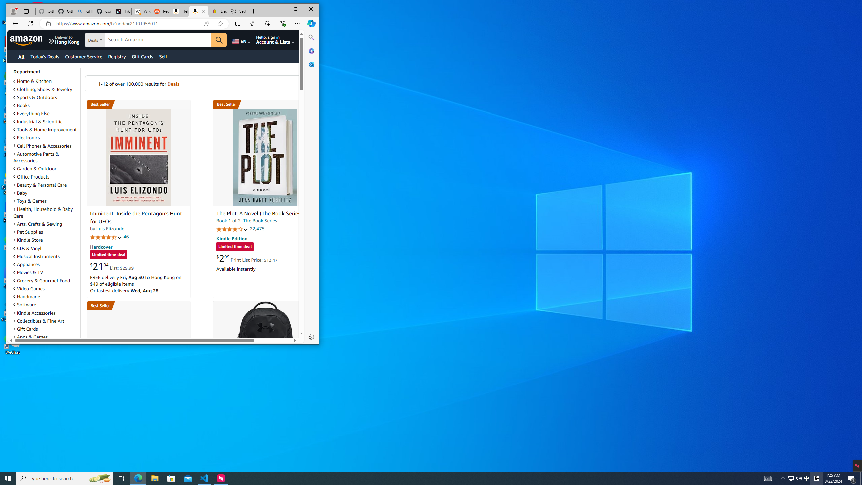 The width and height of the screenshot is (862, 485). Describe the element at coordinates (768, 478) in the screenshot. I see `AutomationID: 4105` at that location.